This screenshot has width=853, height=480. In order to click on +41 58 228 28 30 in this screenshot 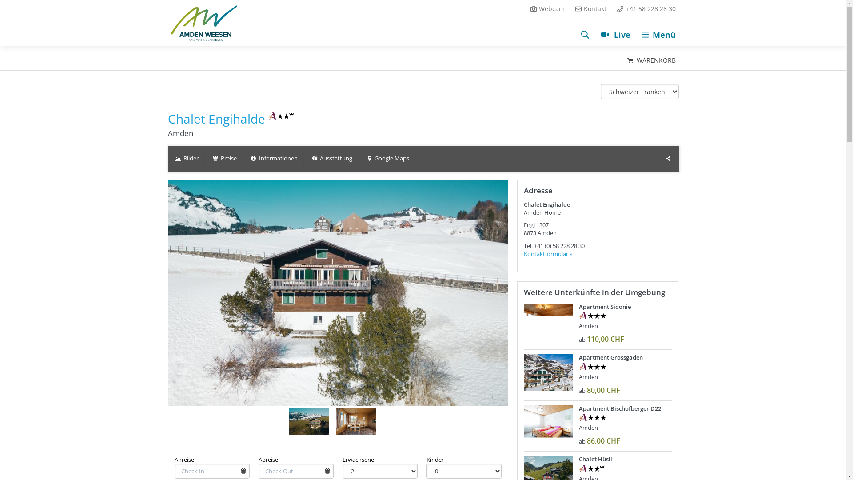, I will do `click(646, 9)`.